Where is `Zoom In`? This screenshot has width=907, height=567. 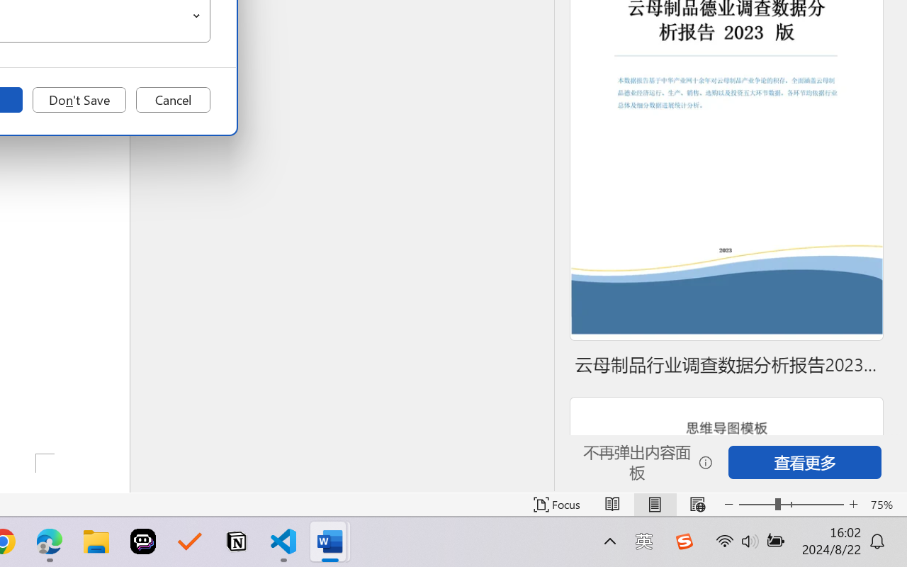
Zoom In is located at coordinates (853, 505).